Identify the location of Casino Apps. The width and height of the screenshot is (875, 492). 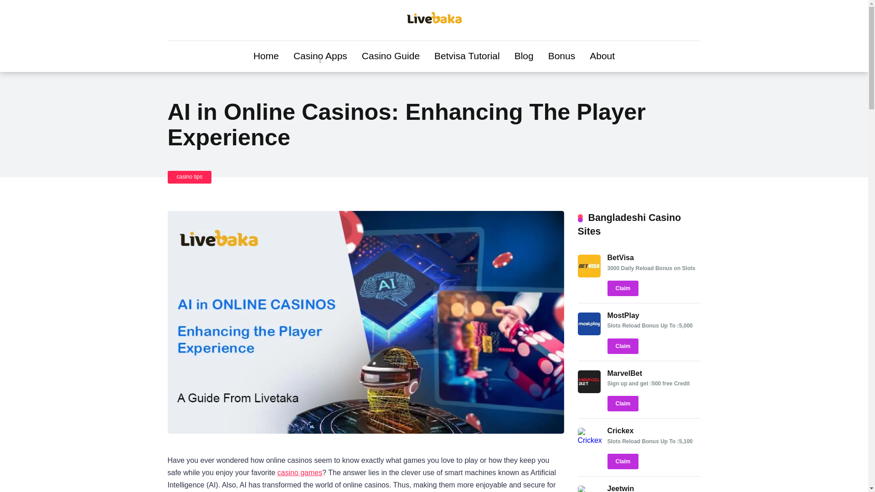
(320, 56).